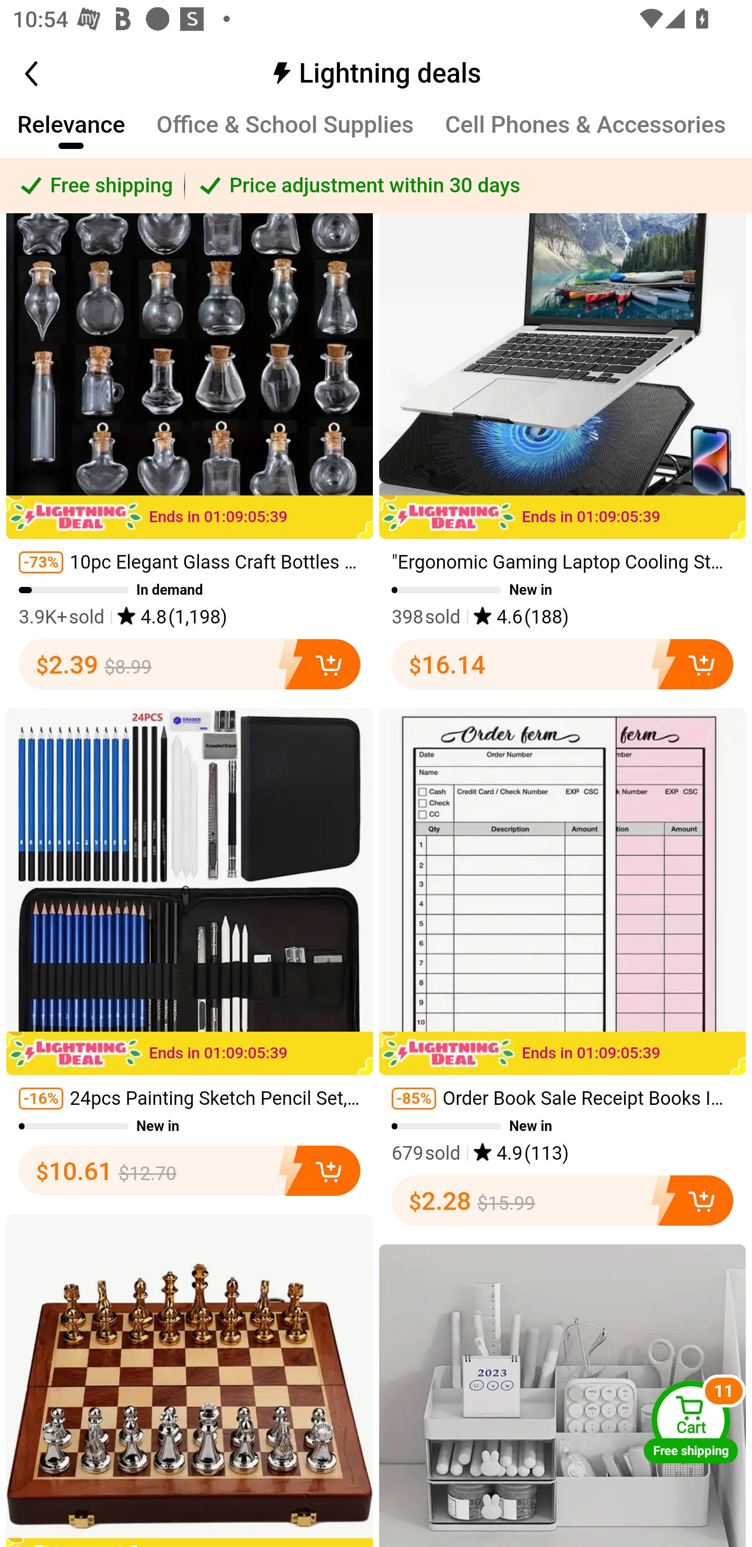  What do you see at coordinates (189, 1171) in the screenshot?
I see `$10.61 $12.70` at bounding box center [189, 1171].